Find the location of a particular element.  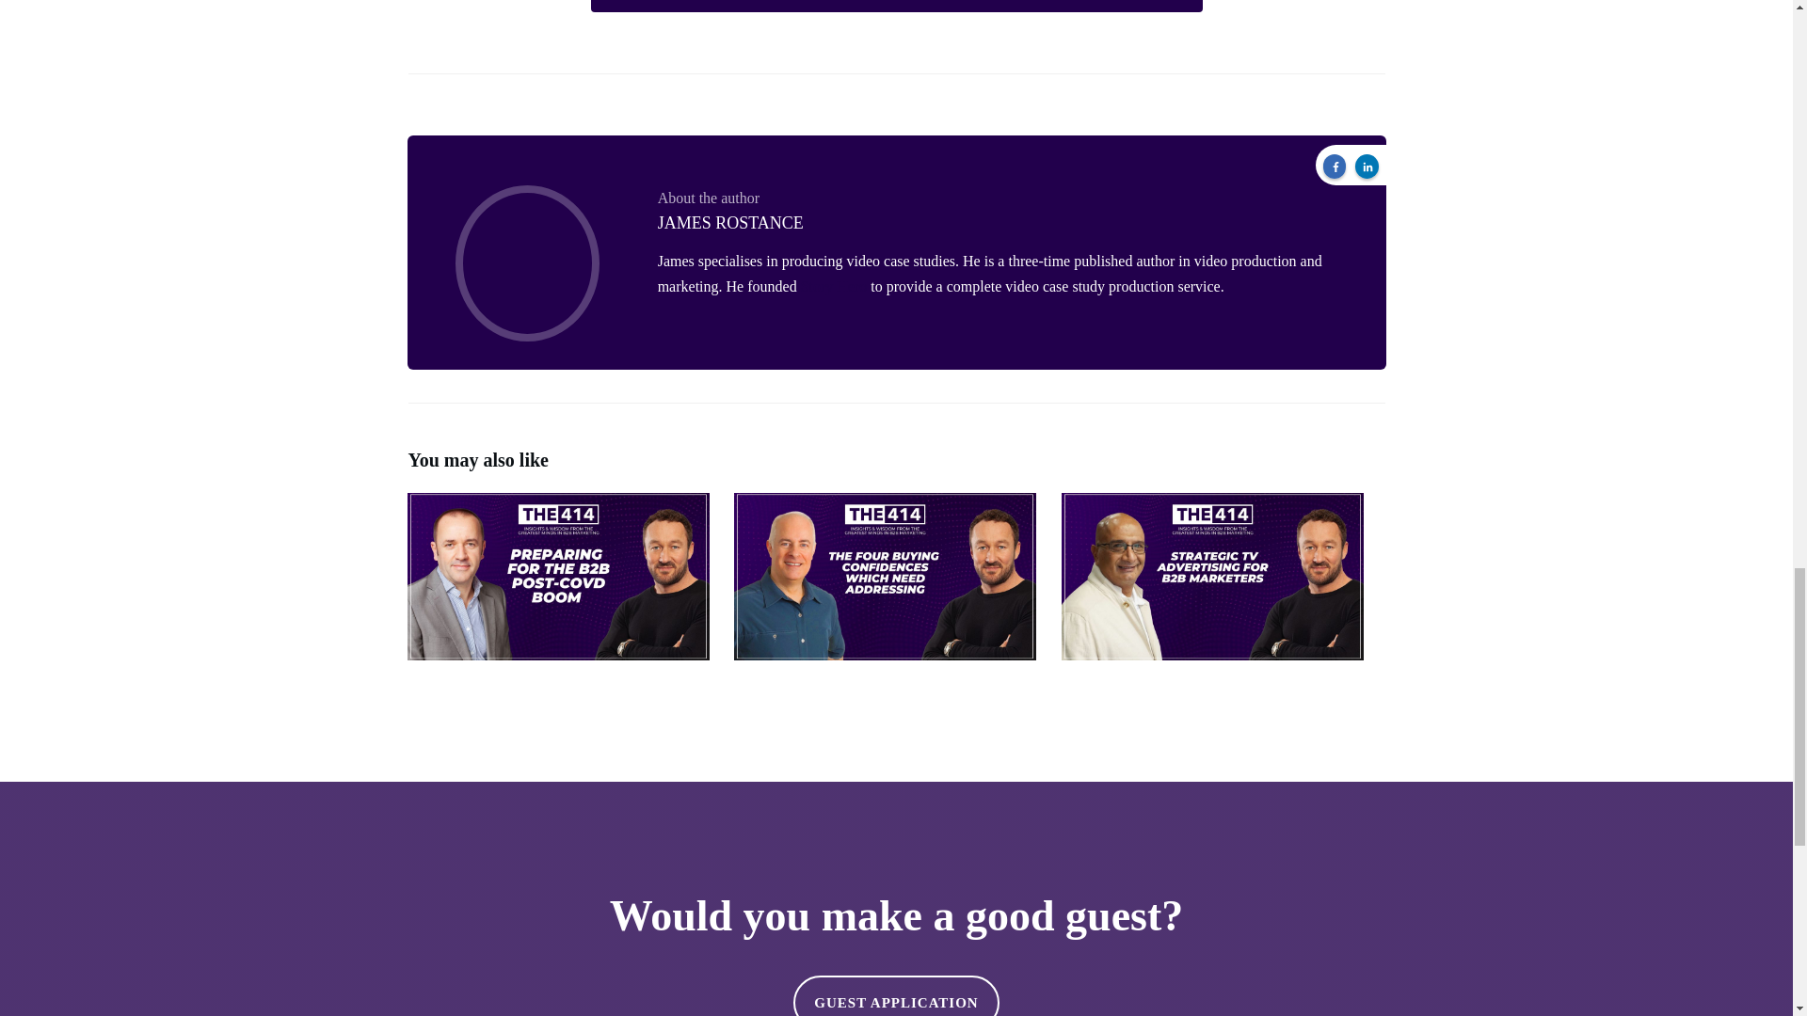

Preparing For The B2B Post-Covid Boom is located at coordinates (568, 589).